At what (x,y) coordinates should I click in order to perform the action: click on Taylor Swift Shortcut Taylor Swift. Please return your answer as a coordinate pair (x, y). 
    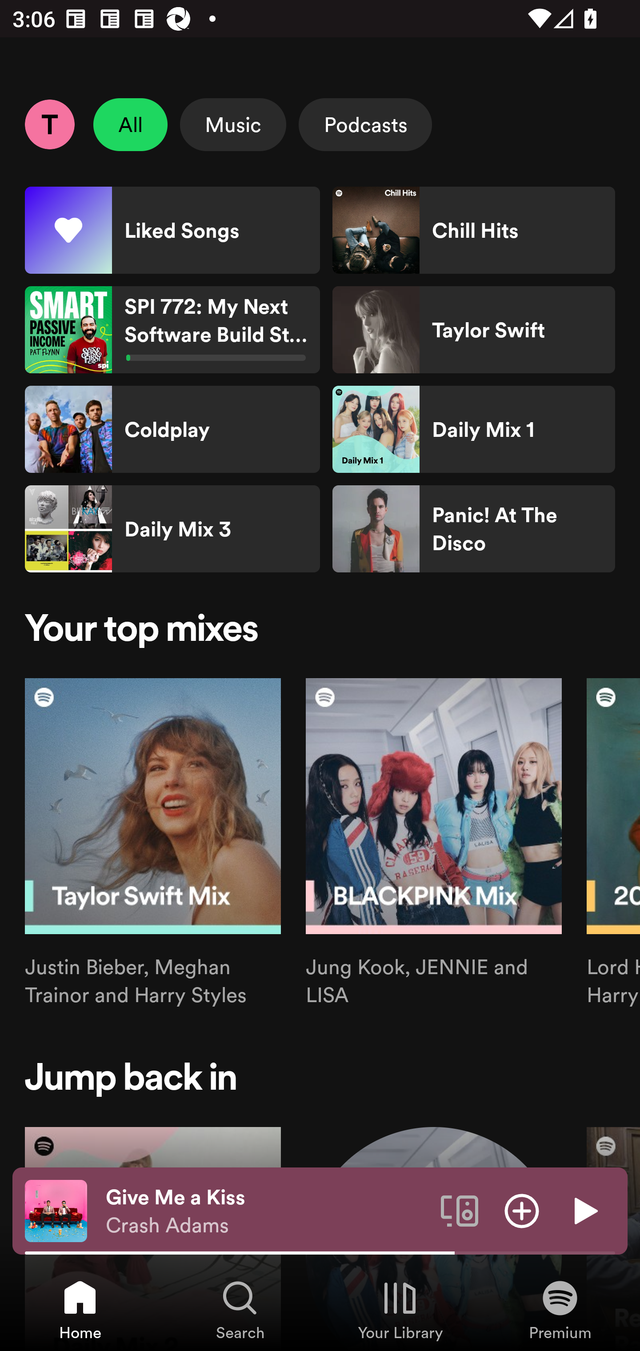
    Looking at the image, I should click on (473, 330).